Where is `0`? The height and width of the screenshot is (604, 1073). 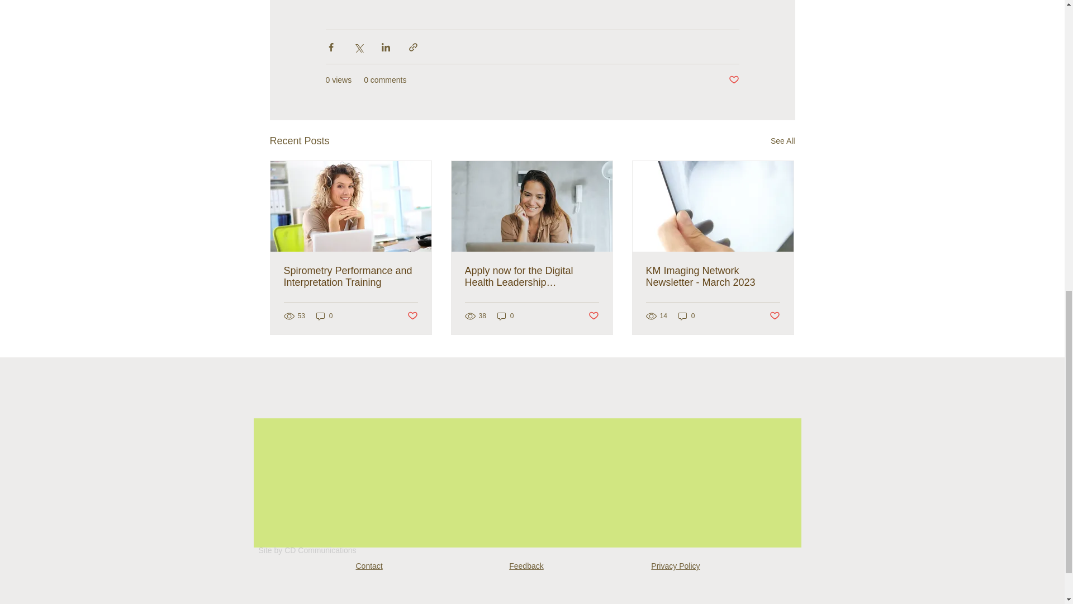
0 is located at coordinates (324, 316).